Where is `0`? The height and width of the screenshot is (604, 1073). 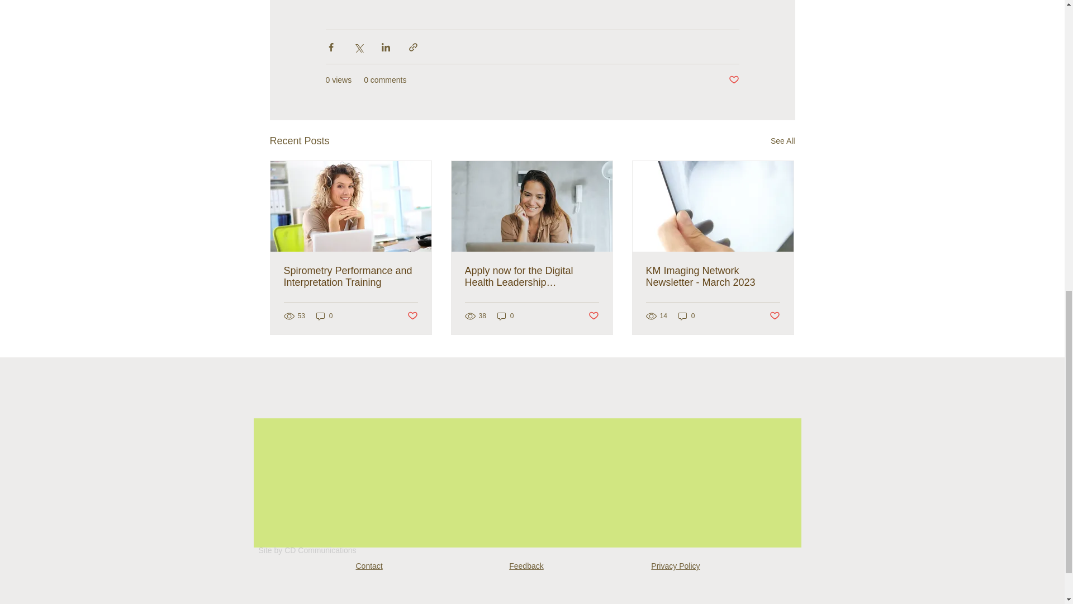
0 is located at coordinates (324, 316).